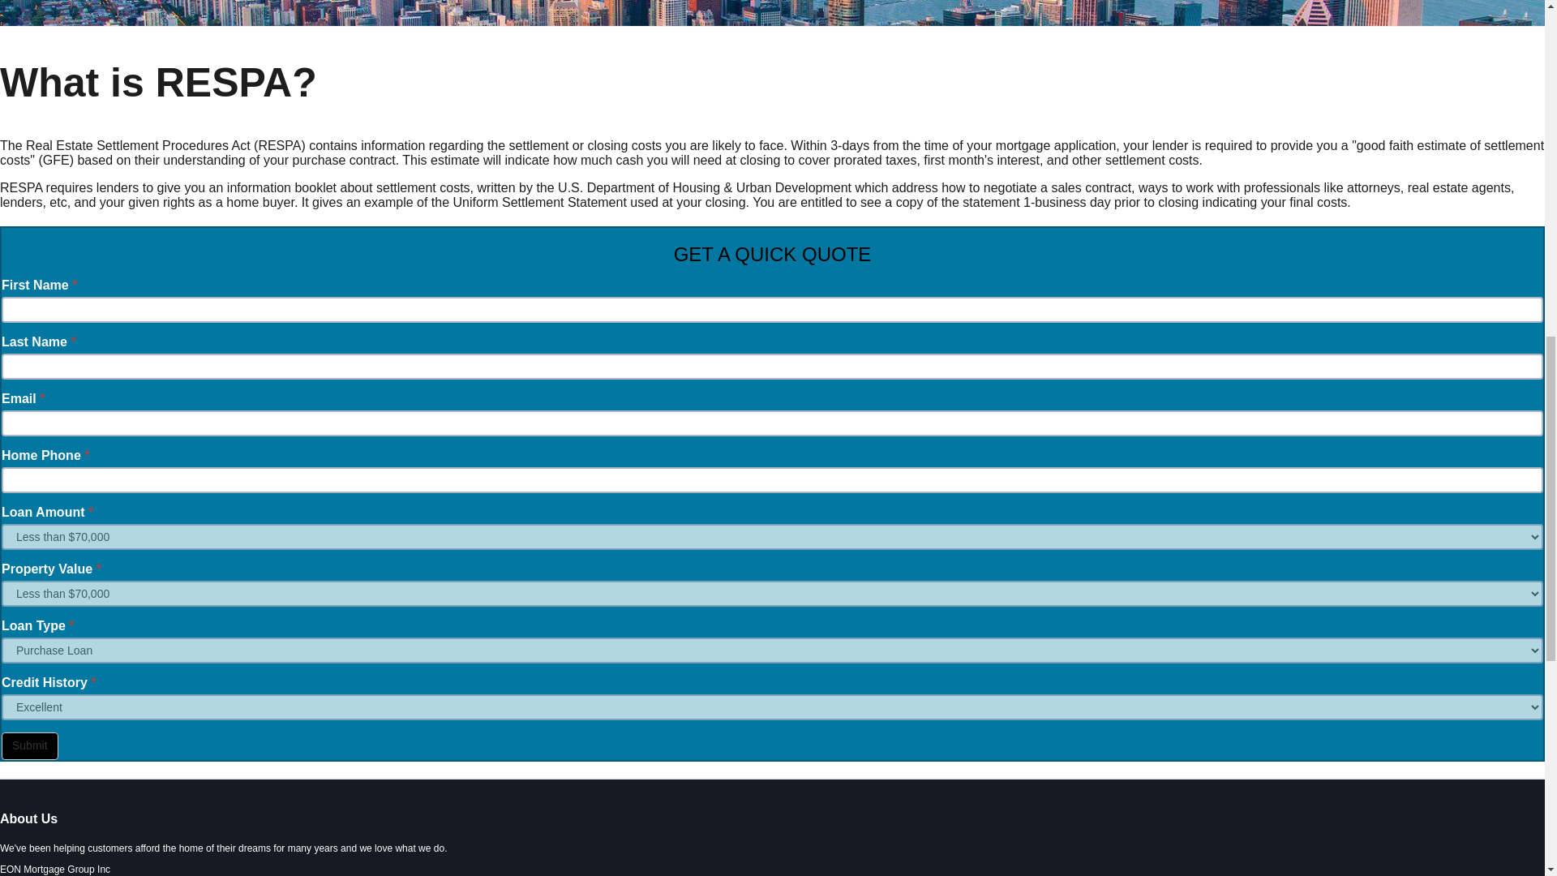  What do you see at coordinates (29, 746) in the screenshot?
I see `Submit` at bounding box center [29, 746].